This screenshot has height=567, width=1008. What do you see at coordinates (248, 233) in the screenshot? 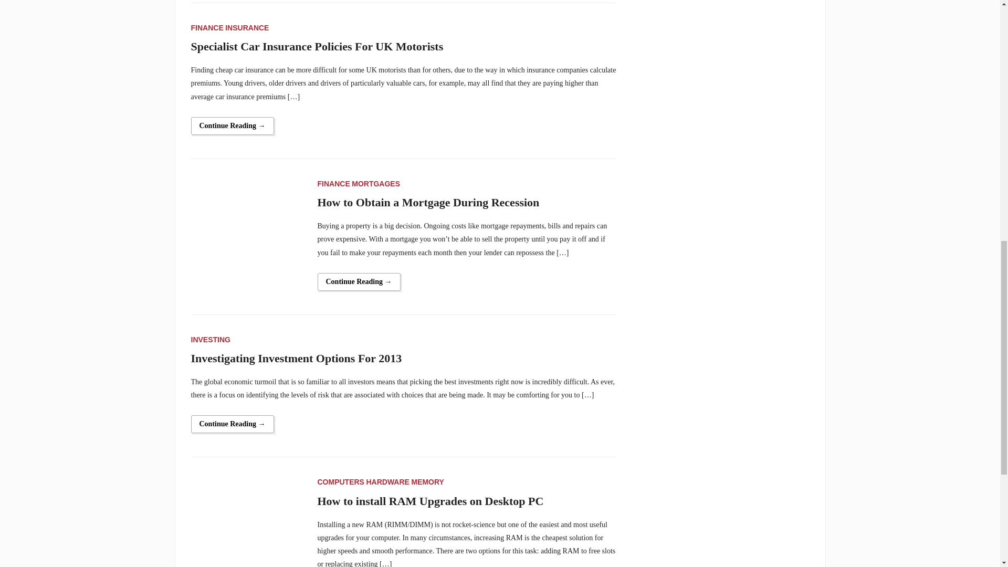
I see `How to Obtain a Mortgage During Recession` at bounding box center [248, 233].